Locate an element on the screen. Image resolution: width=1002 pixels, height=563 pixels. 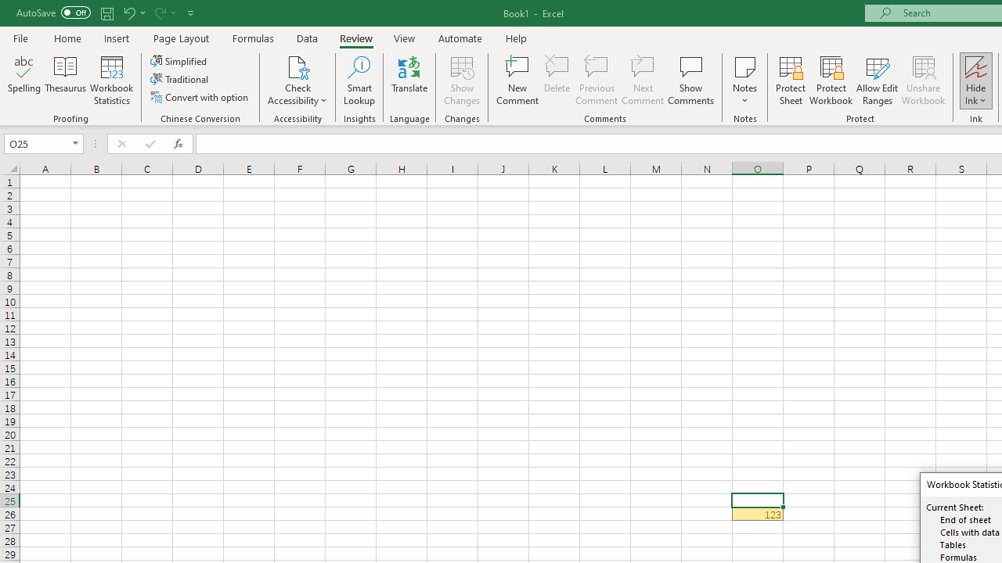
Review is located at coordinates (355, 38).